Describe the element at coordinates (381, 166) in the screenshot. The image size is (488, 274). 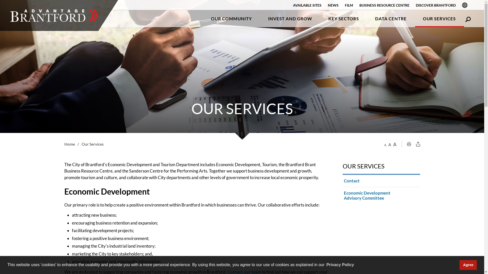
I see `OUR SERVICES` at that location.